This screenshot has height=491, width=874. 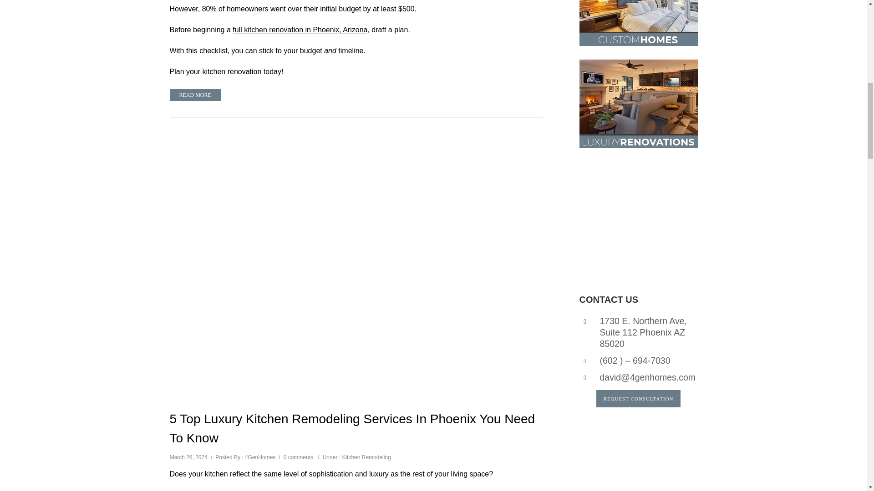 What do you see at coordinates (366, 457) in the screenshot?
I see `View all posts in Kitchen Remodeling` at bounding box center [366, 457].